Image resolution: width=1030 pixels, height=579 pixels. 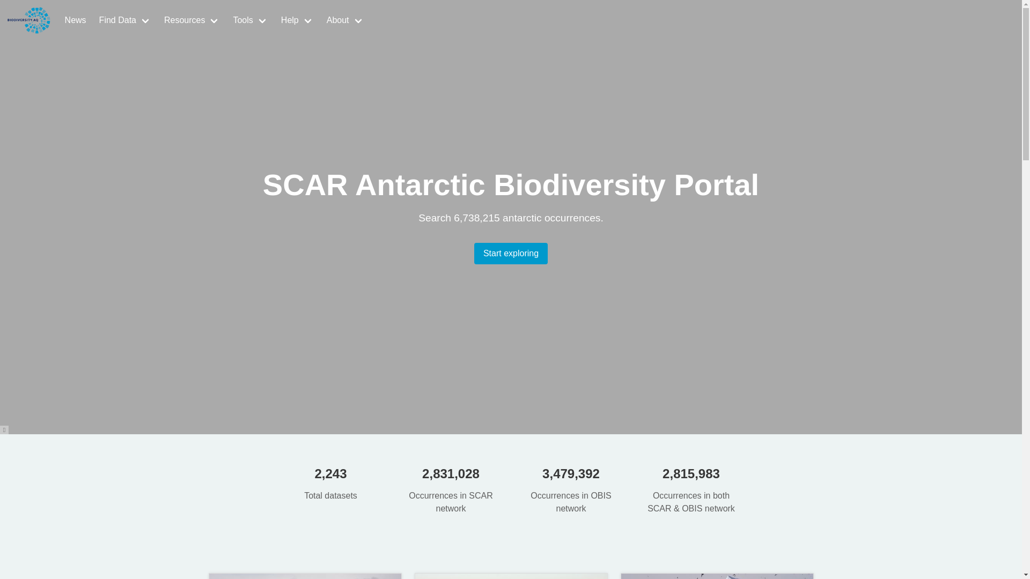 What do you see at coordinates (451, 474) in the screenshot?
I see `2,831,028` at bounding box center [451, 474].